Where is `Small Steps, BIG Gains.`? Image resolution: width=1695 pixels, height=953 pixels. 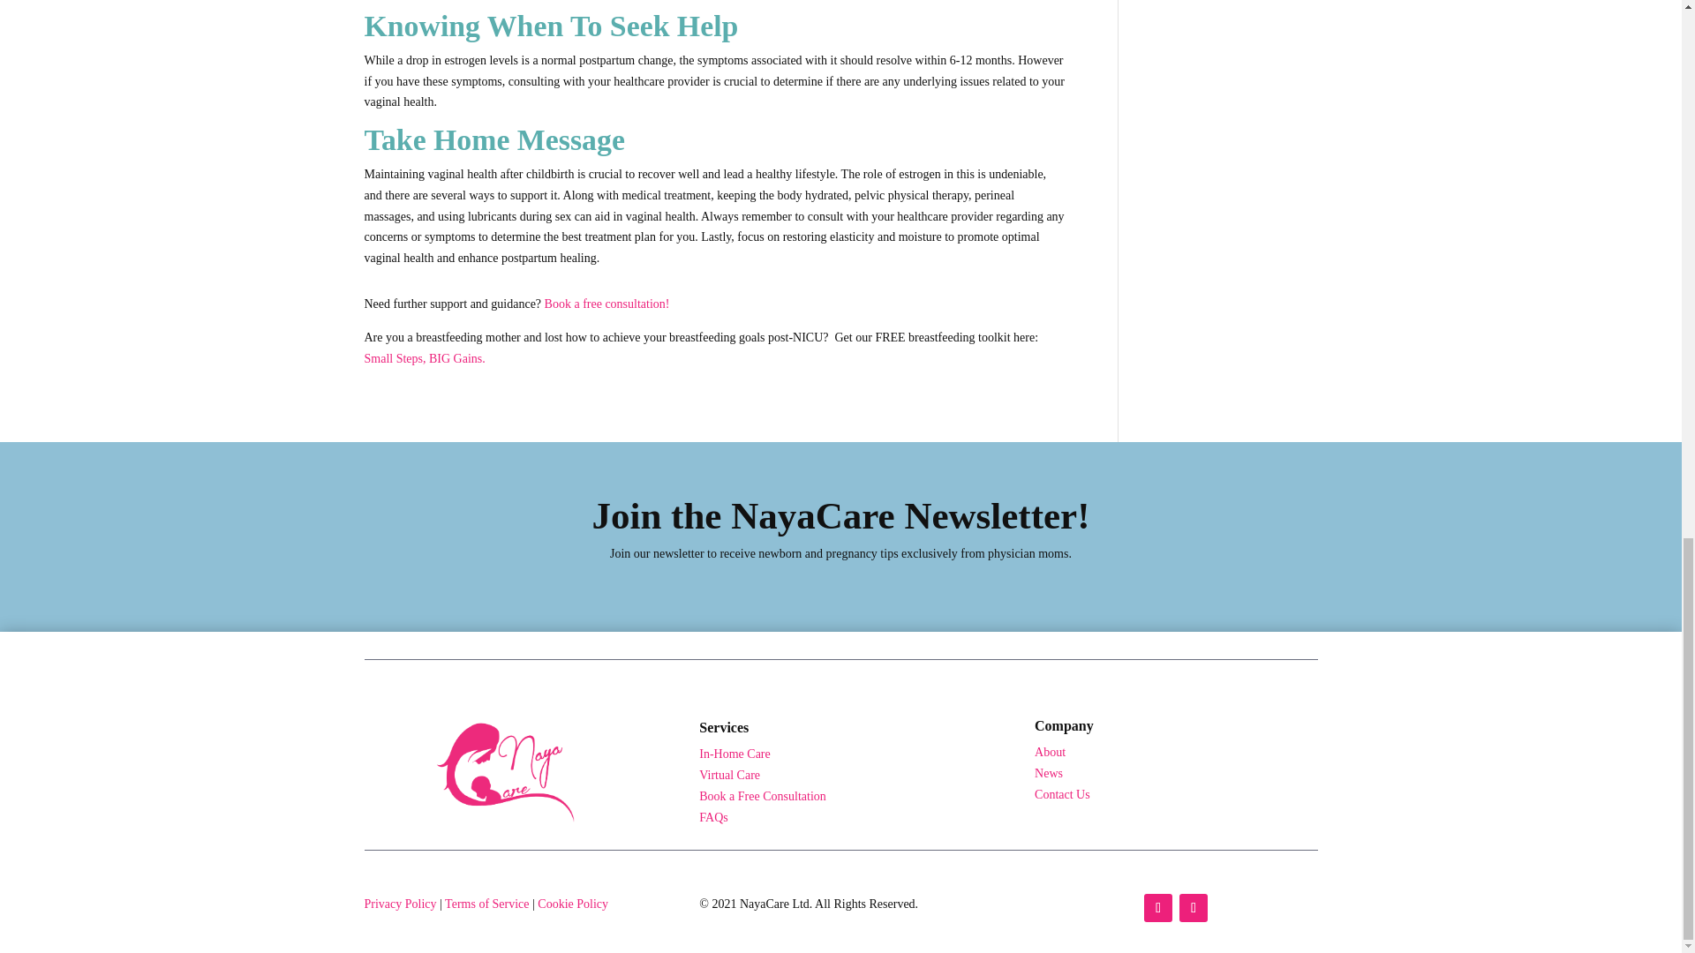
Small Steps, BIG Gains. is located at coordinates (424, 358).